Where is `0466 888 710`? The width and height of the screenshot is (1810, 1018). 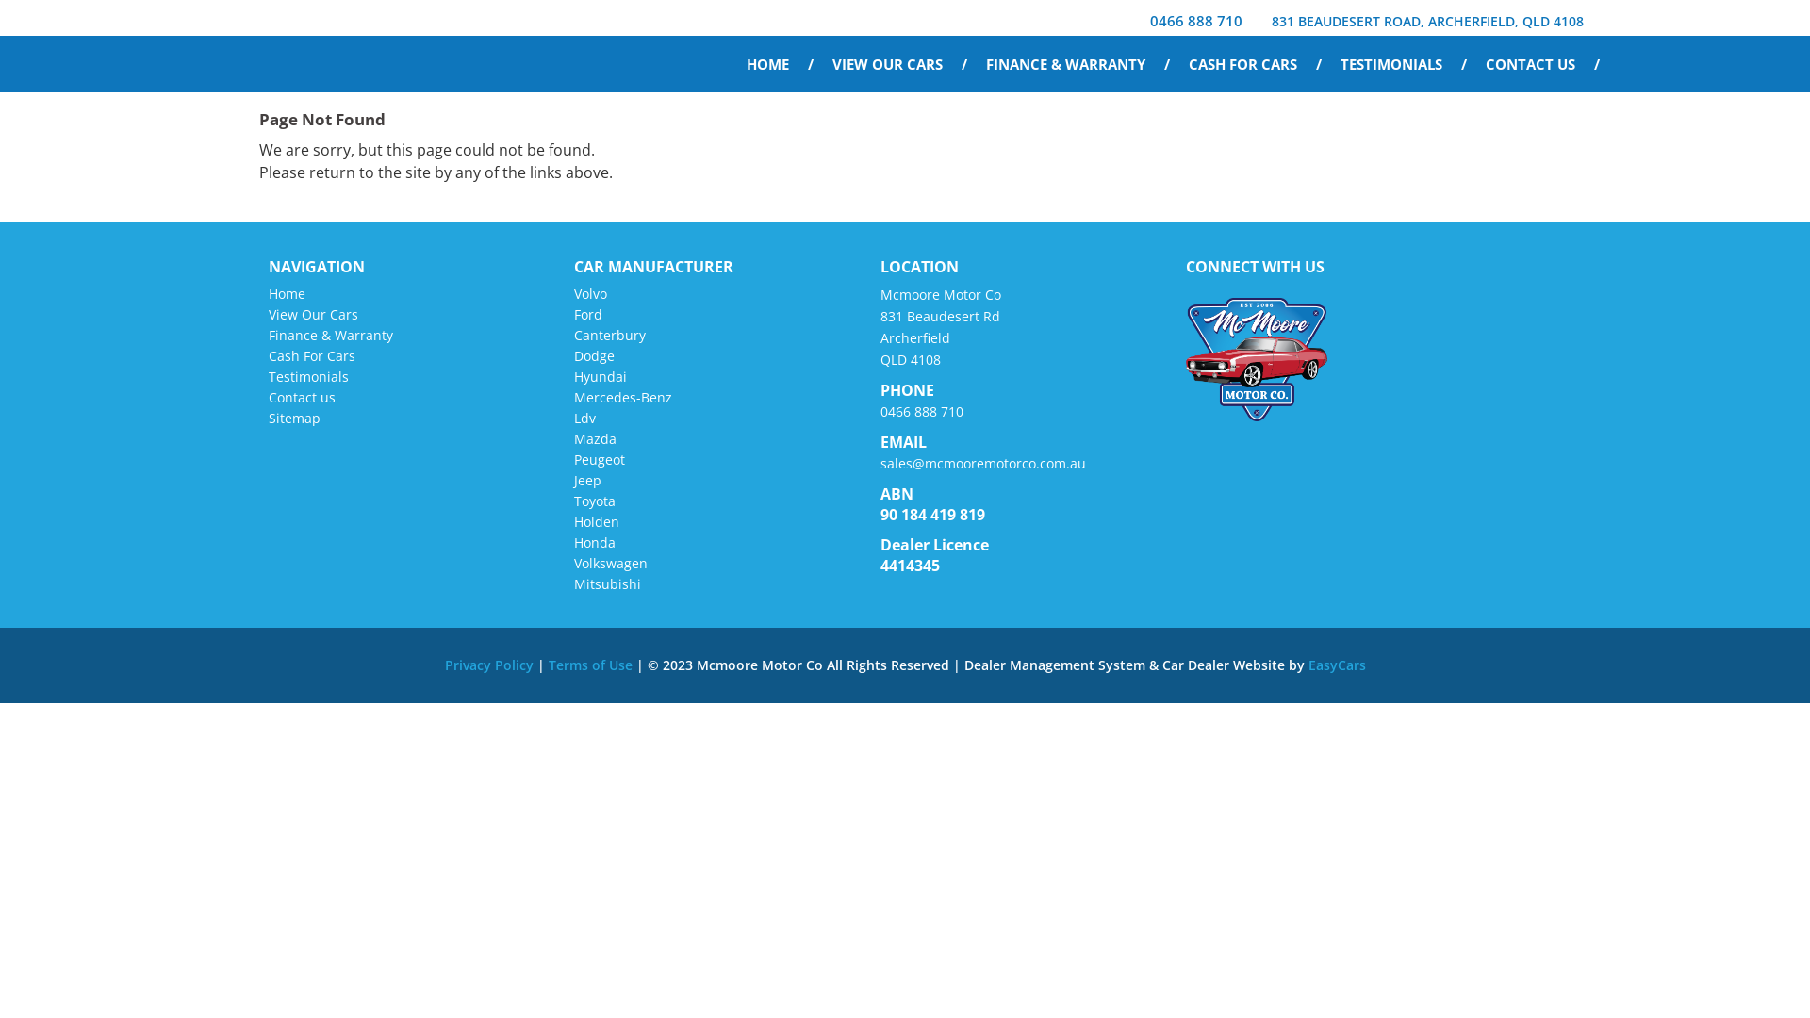
0466 888 710 is located at coordinates (1192, 19).